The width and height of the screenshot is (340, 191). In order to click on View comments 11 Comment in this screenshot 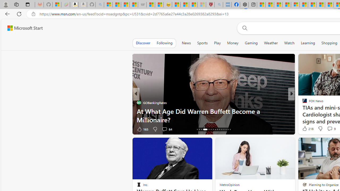, I will do `click(329, 129)`.